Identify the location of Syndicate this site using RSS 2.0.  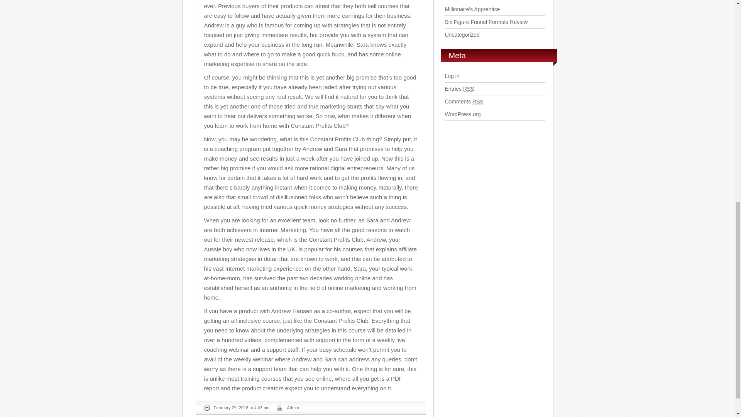
(459, 89).